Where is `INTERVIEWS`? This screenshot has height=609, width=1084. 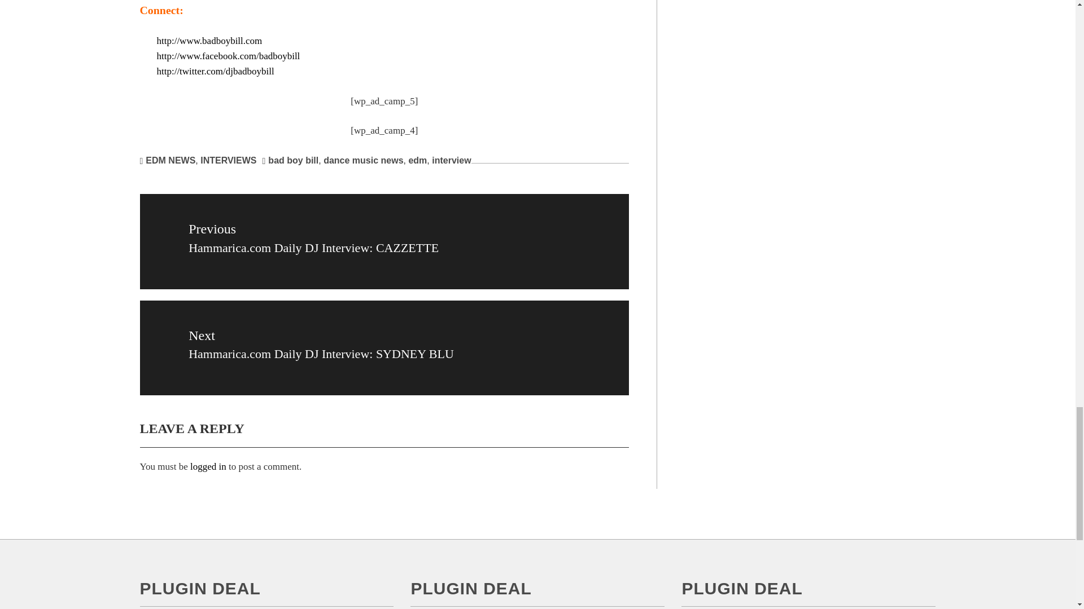 INTERVIEWS is located at coordinates (228, 160).